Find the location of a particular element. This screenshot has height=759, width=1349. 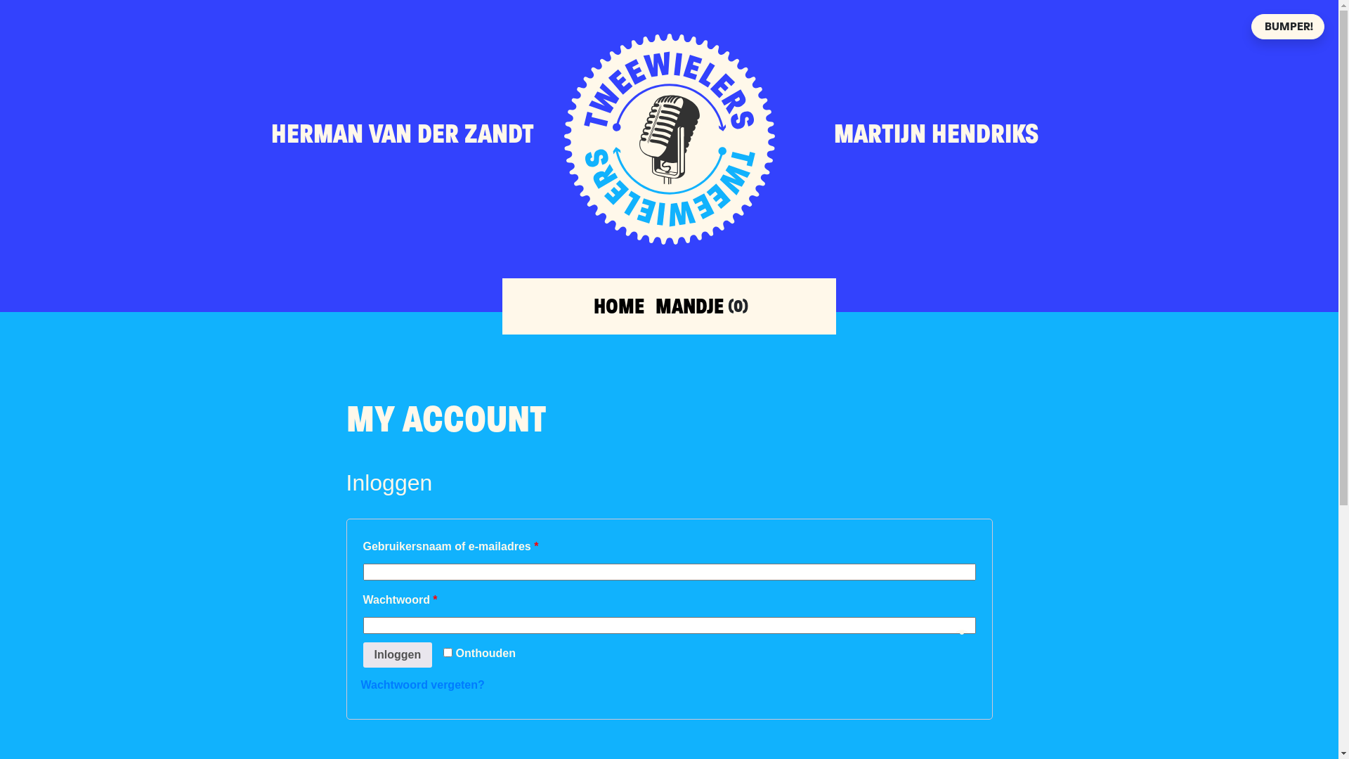

BUMPER! is located at coordinates (1288, 27).